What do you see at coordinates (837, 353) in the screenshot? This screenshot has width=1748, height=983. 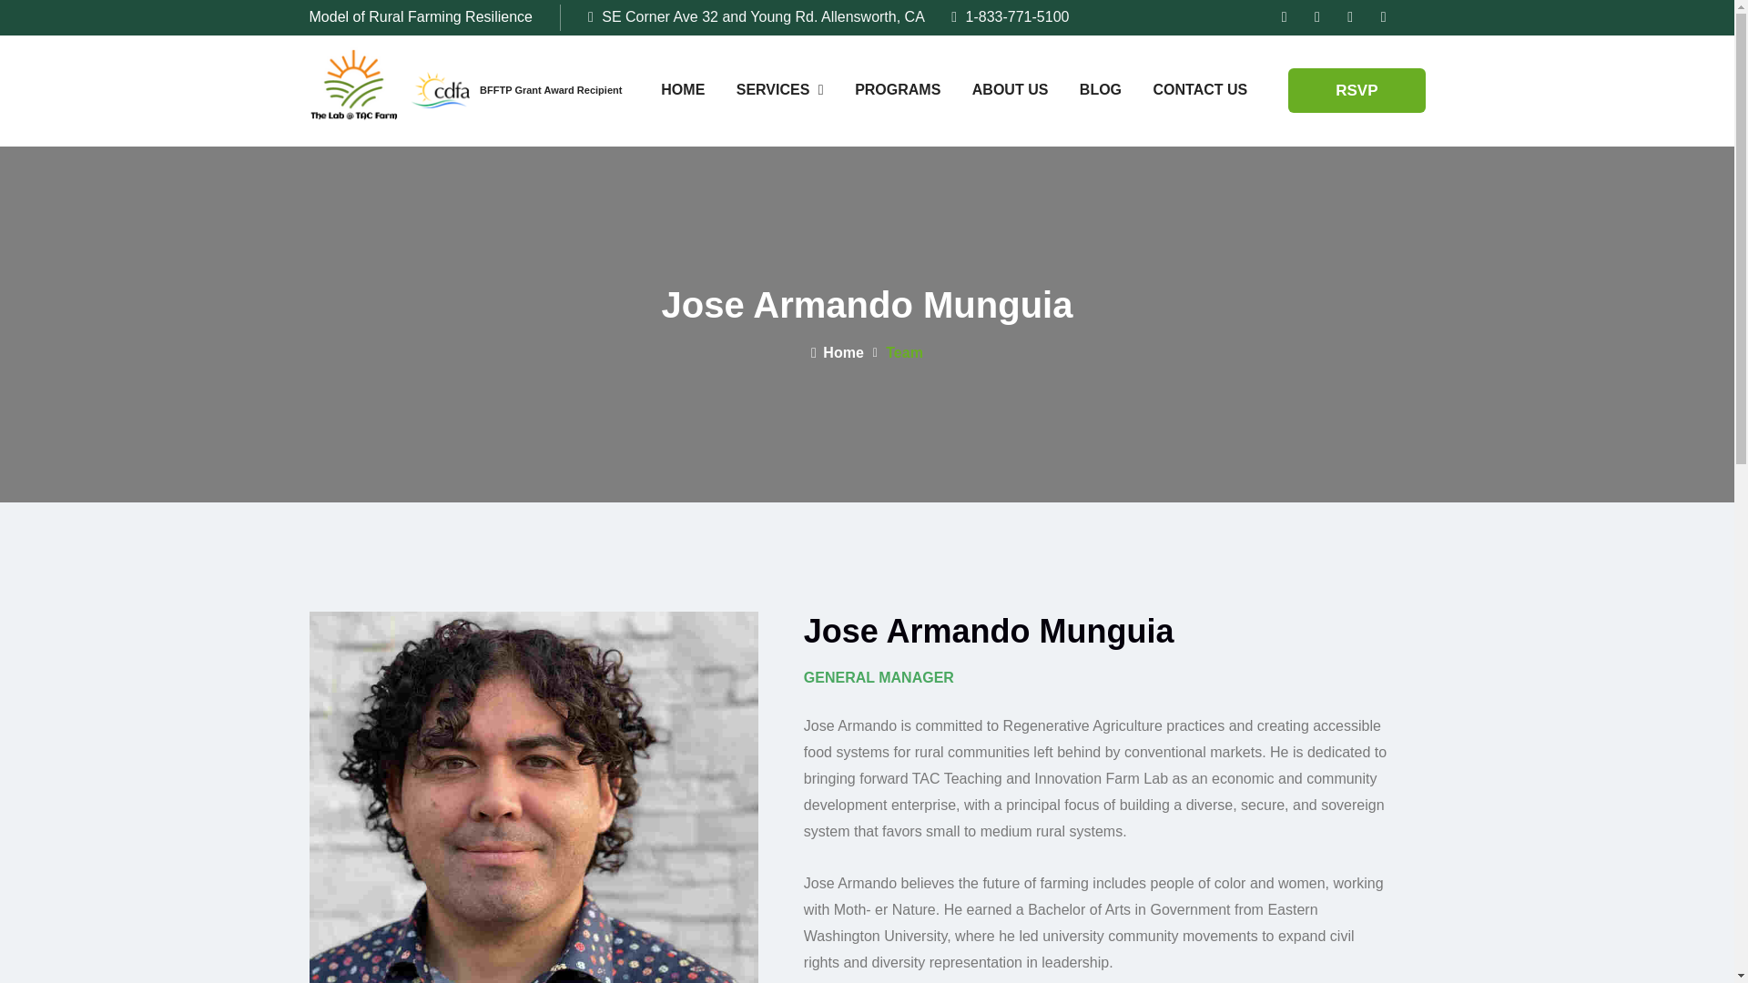 I see `Home` at bounding box center [837, 353].